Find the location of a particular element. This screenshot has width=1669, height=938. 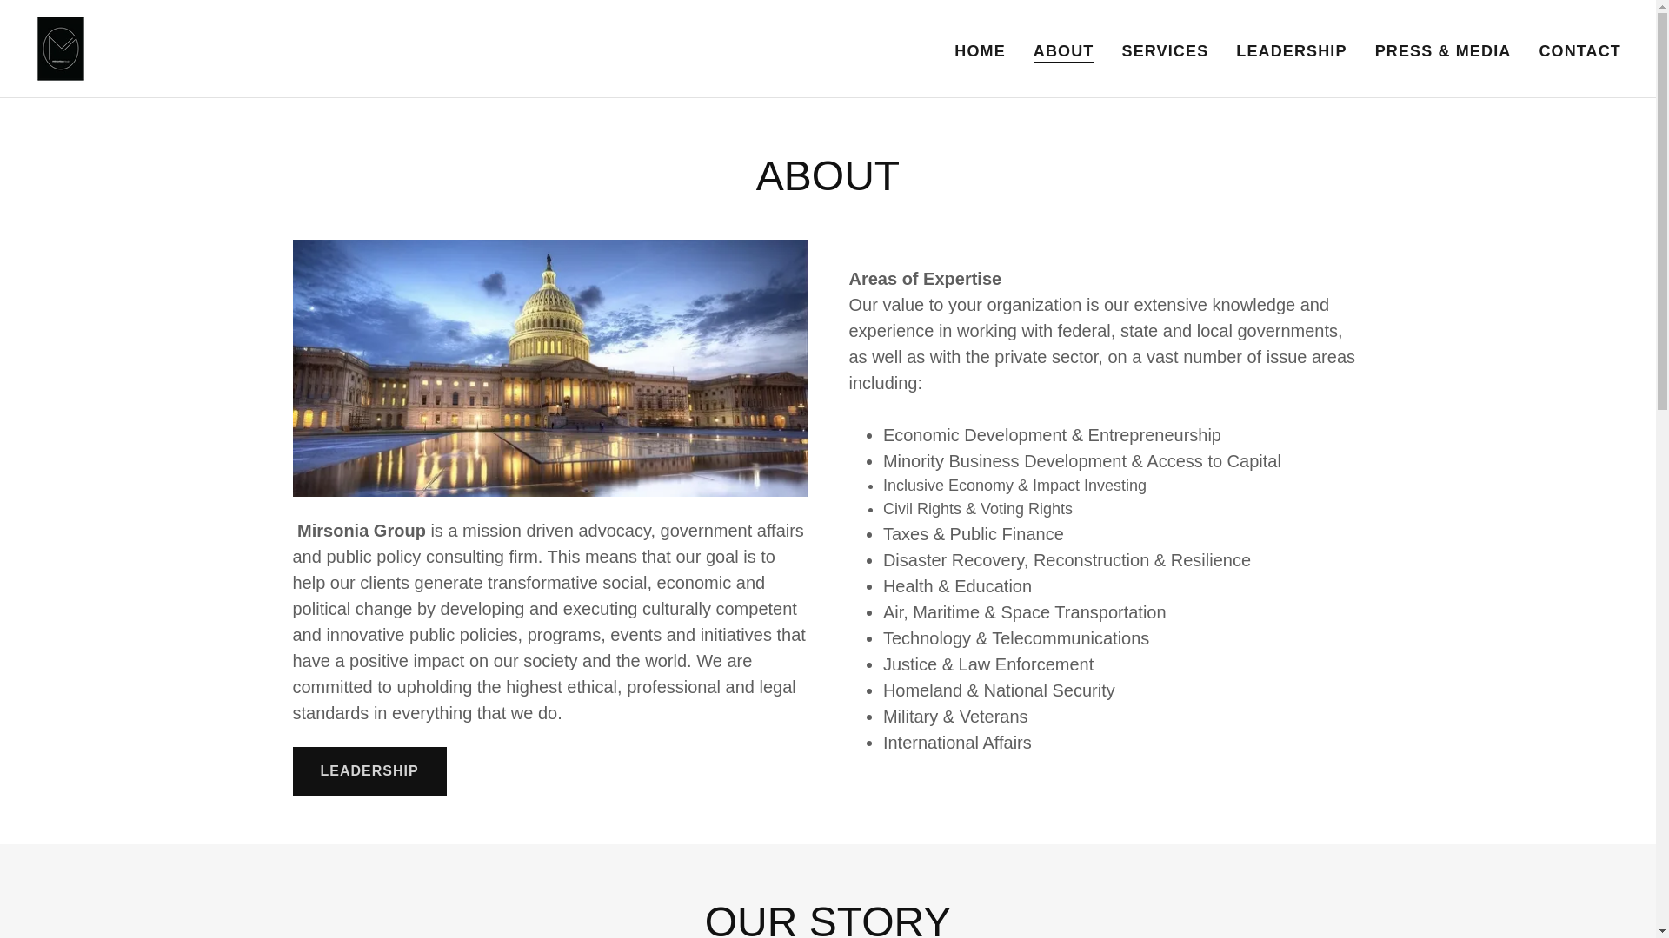

SERVICES is located at coordinates (1165, 50).